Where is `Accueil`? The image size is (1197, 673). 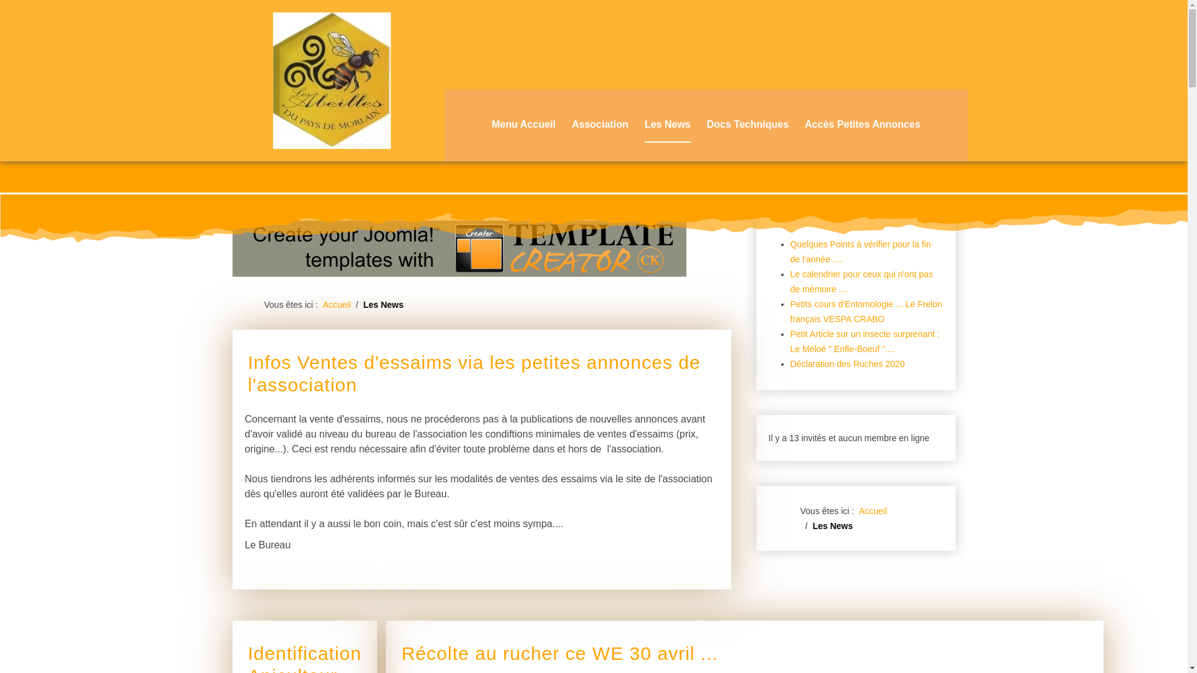 Accueil is located at coordinates (873, 511).